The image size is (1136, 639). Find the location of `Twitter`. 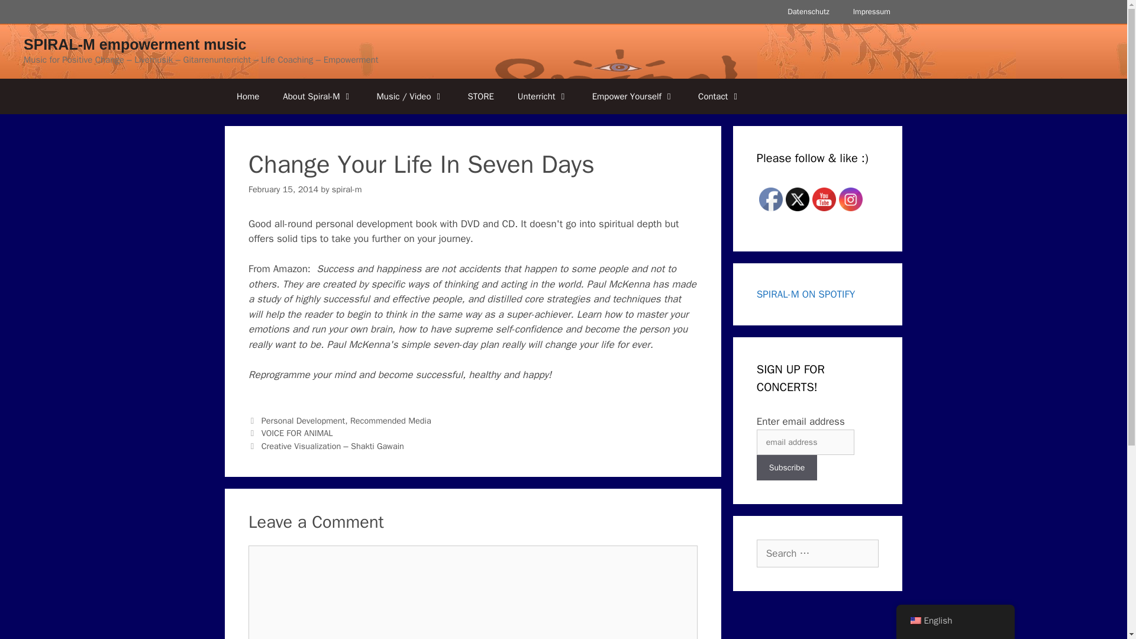

Twitter is located at coordinates (798, 199).